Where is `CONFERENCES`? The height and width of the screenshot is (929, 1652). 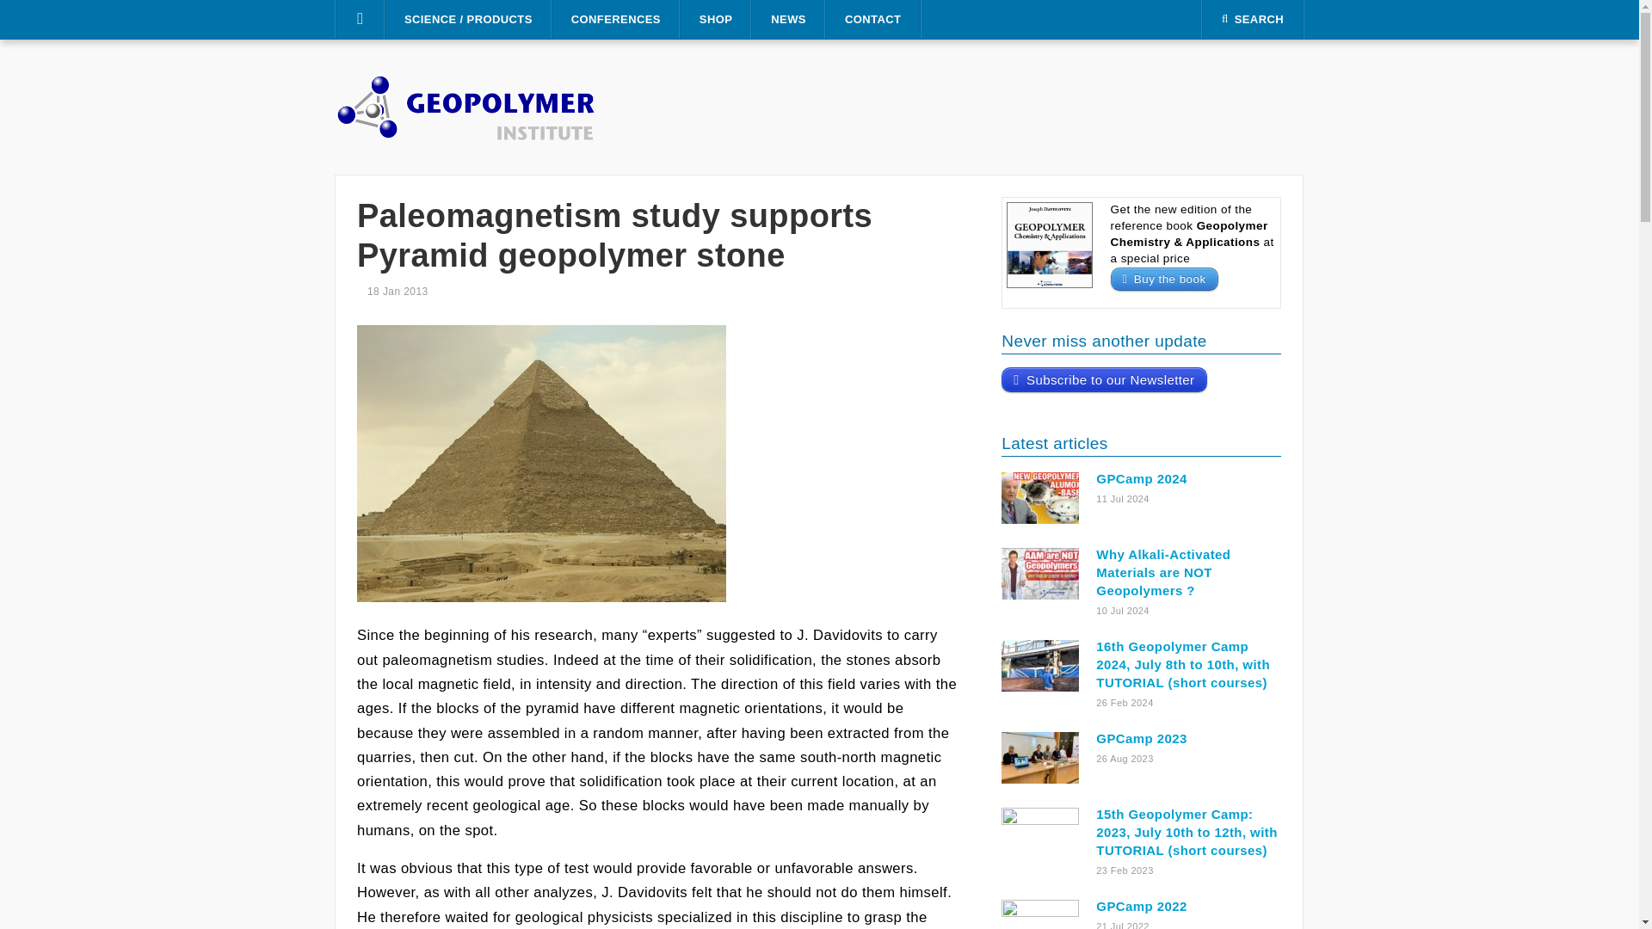
CONFERENCES is located at coordinates (615, 20).